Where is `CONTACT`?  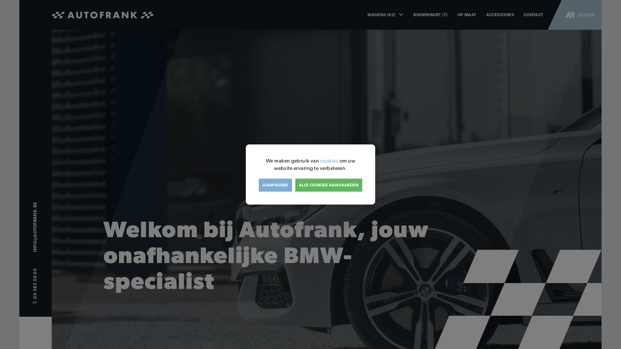 CONTACT is located at coordinates (534, 15).